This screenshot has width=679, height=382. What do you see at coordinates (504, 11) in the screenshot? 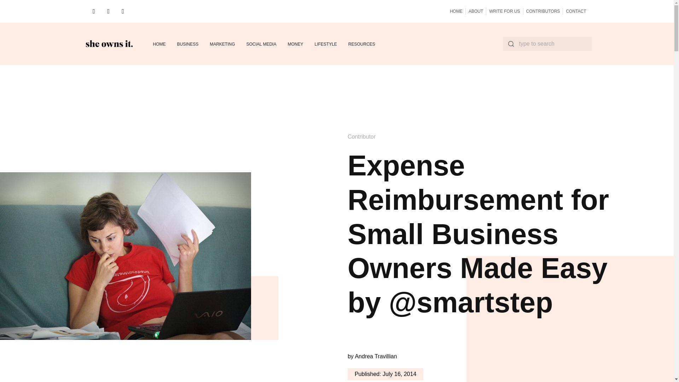
I see `WRITE FOR US` at bounding box center [504, 11].